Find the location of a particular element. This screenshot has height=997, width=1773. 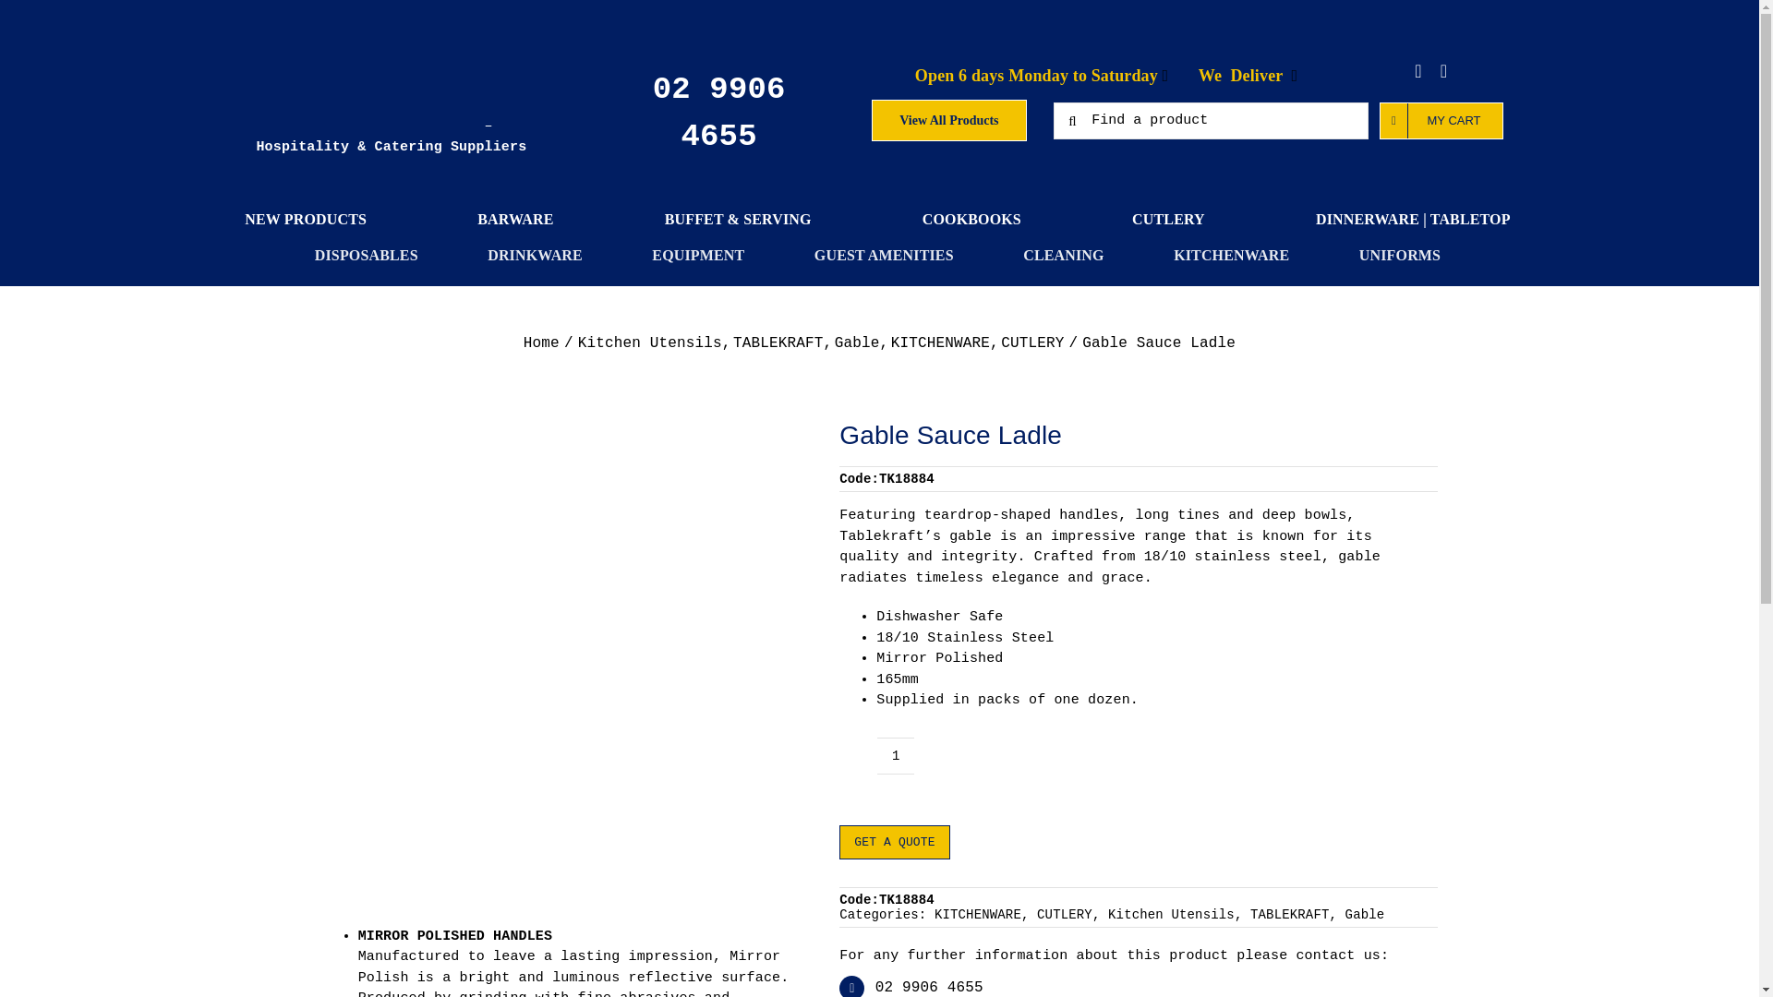

1 is located at coordinates (896, 756).